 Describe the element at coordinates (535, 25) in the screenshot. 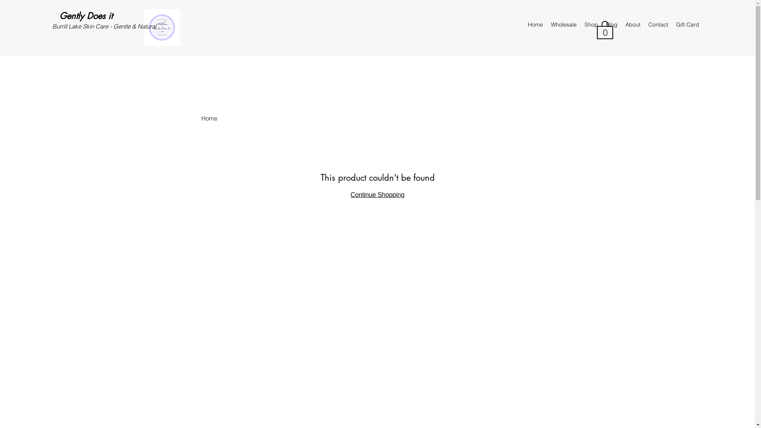

I see `Home` at that location.